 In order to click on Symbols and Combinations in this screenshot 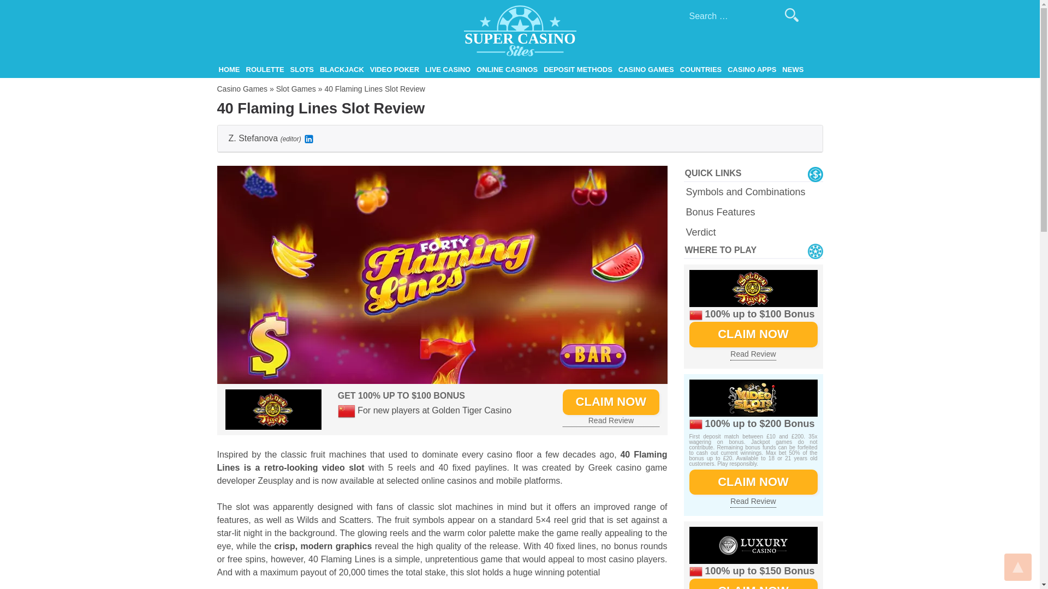, I will do `click(754, 192)`.